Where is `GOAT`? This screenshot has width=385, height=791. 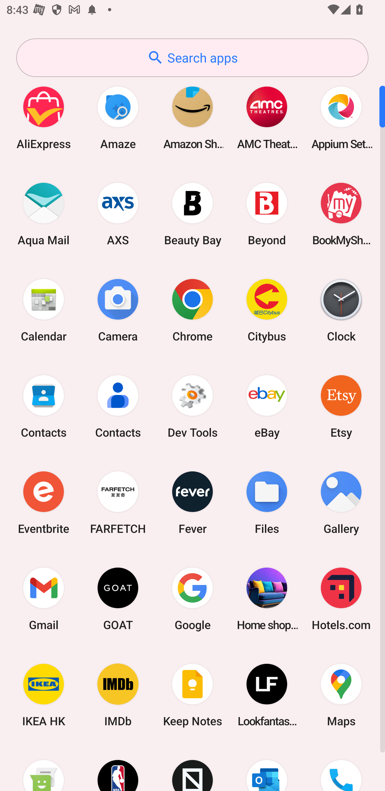
GOAT is located at coordinates (118, 599).